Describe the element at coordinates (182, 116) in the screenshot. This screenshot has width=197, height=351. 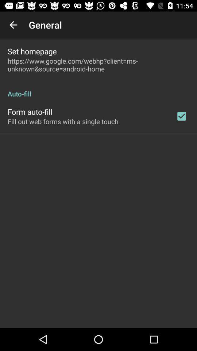
I see `press icon to the right of the fill out web item` at that location.